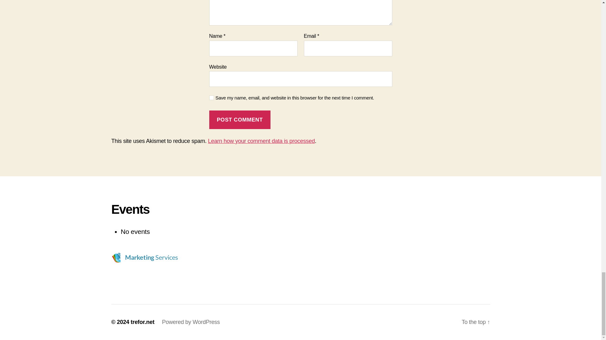  I want to click on yes, so click(211, 98).